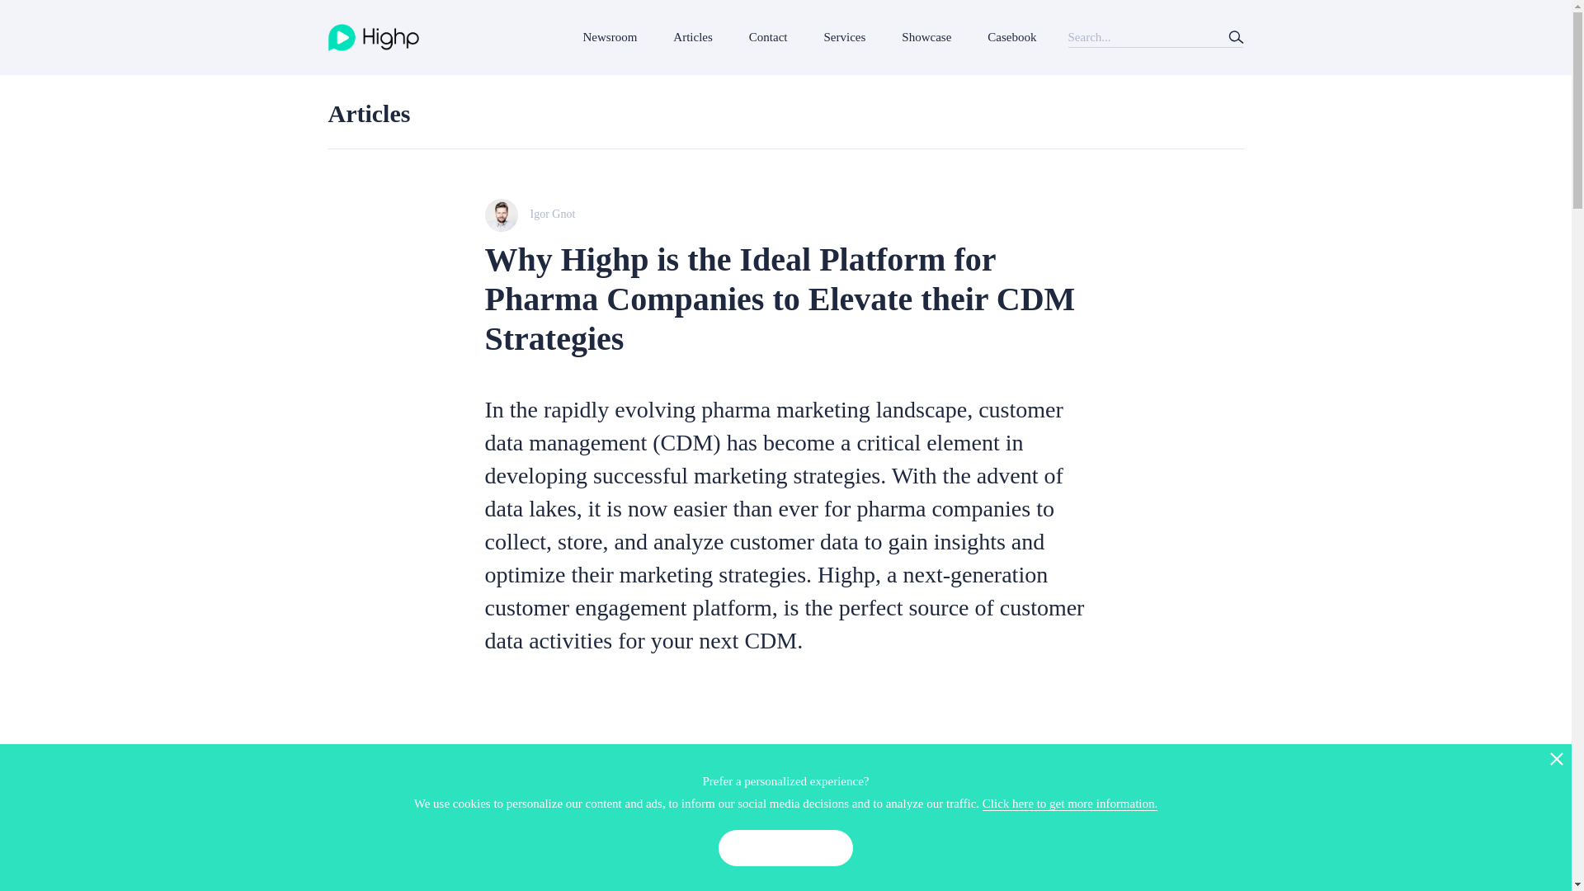 The width and height of the screenshot is (1584, 891). I want to click on Click here to get more information., so click(1069, 804).